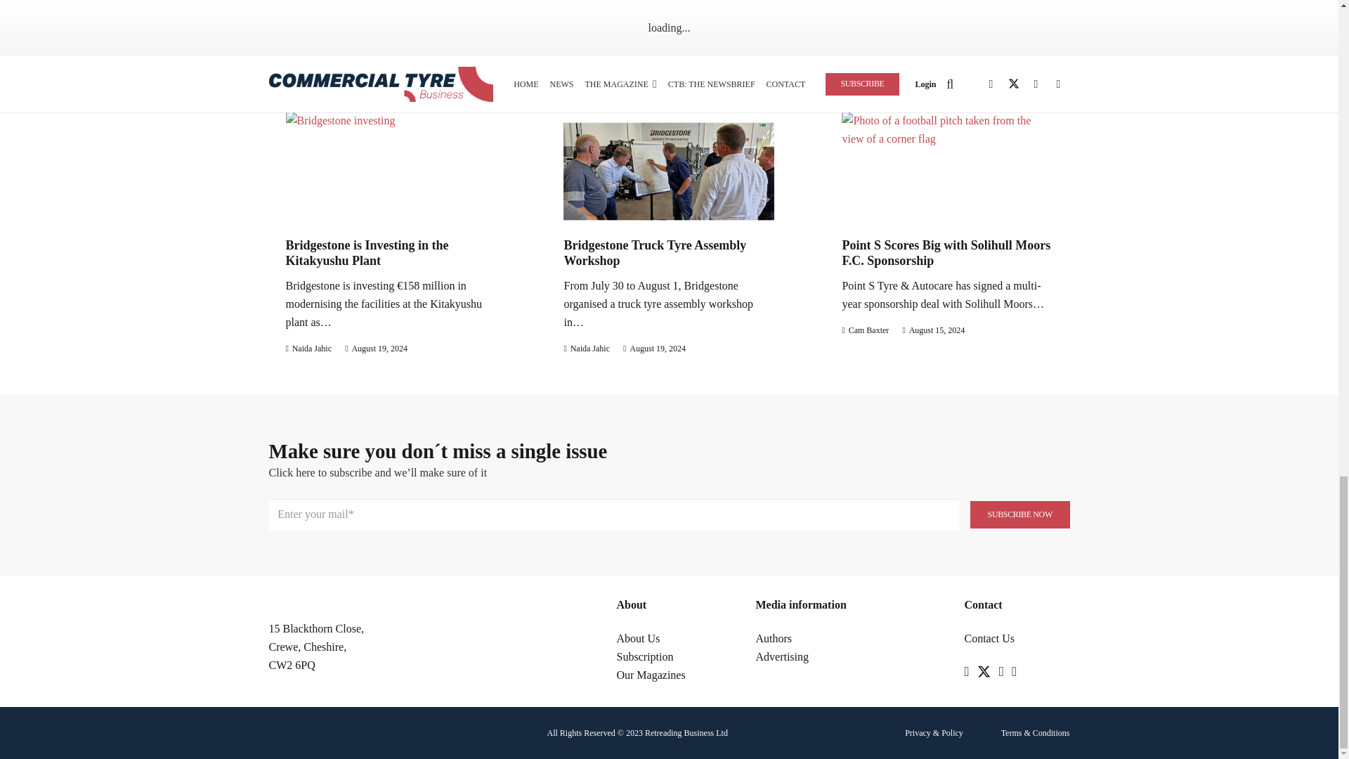 This screenshot has height=759, width=1349. I want to click on Twitter, so click(984, 672).